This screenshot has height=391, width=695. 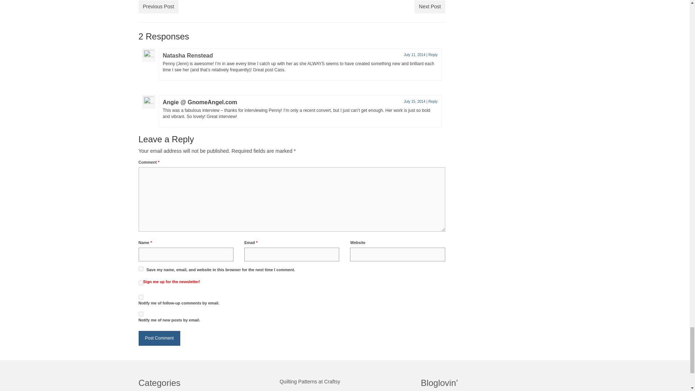 What do you see at coordinates (140, 269) in the screenshot?
I see `yes` at bounding box center [140, 269].